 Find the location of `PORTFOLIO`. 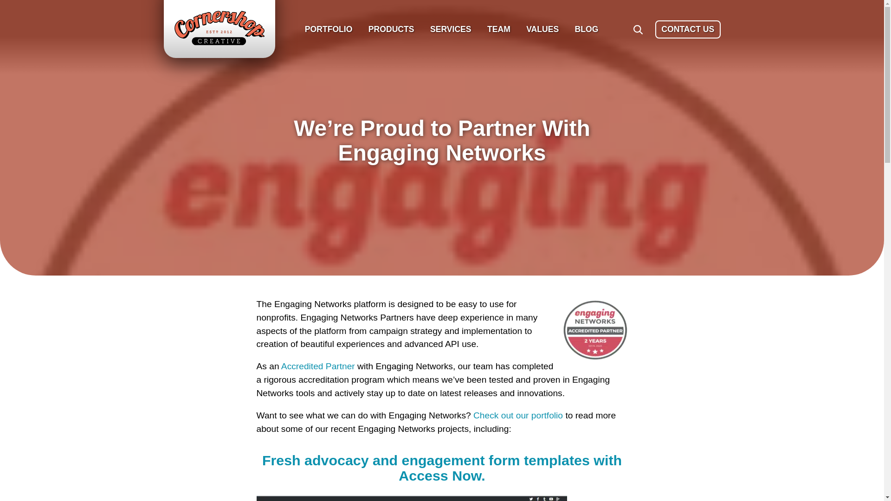

PORTFOLIO is located at coordinates (329, 30).